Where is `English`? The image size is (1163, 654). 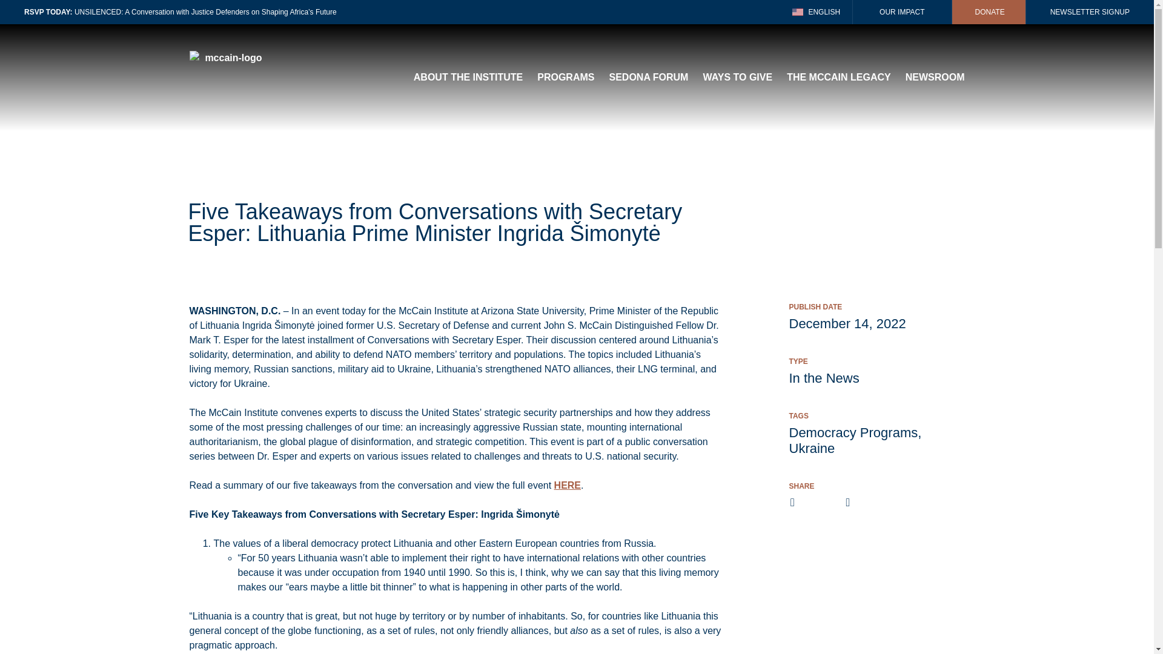
English is located at coordinates (817, 12).